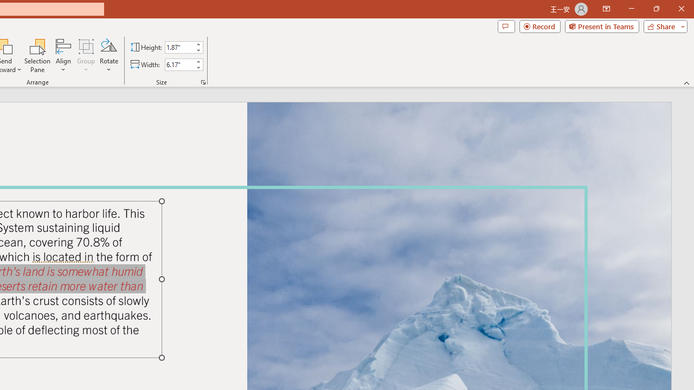  Describe the element at coordinates (38, 55) in the screenshot. I see `Selection Pane...` at that location.